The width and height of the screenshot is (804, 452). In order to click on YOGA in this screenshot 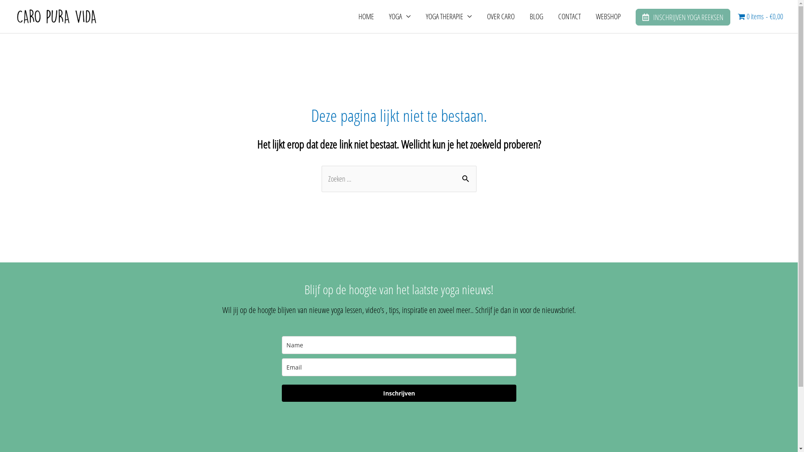, I will do `click(399, 16)`.